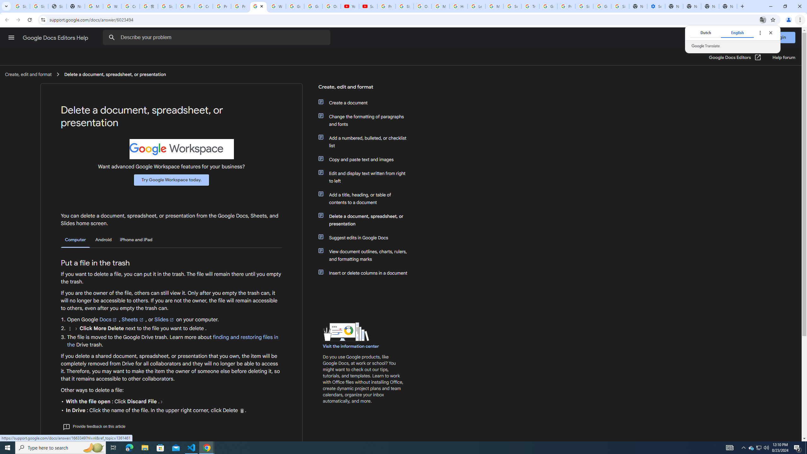  Describe the element at coordinates (367, 238) in the screenshot. I see `Suggest edits in Google Docs` at that location.